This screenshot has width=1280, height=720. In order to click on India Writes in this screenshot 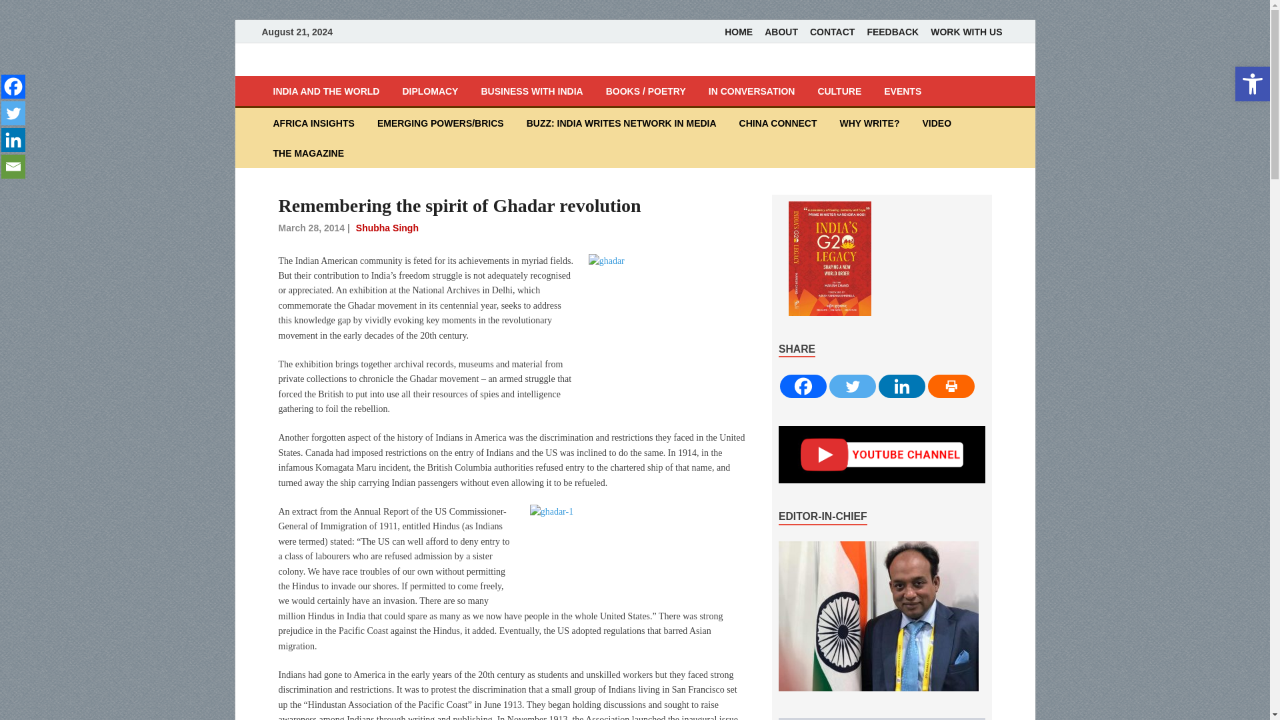, I will do `click(331, 67)`.